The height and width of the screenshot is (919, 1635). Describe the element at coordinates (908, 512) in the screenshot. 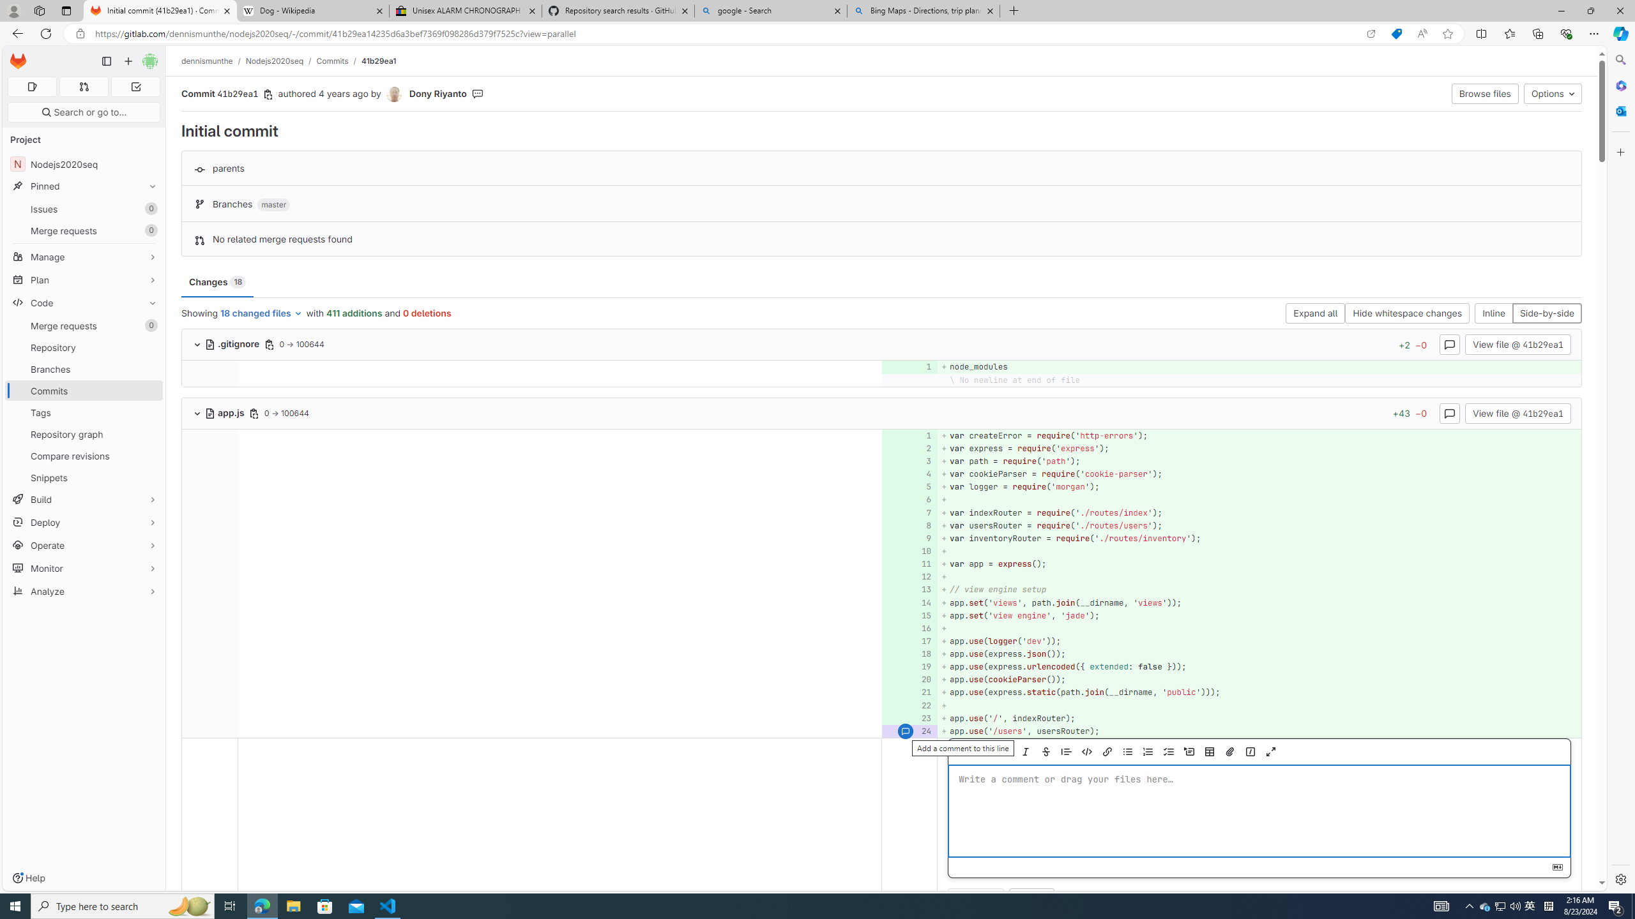

I see `7` at that location.